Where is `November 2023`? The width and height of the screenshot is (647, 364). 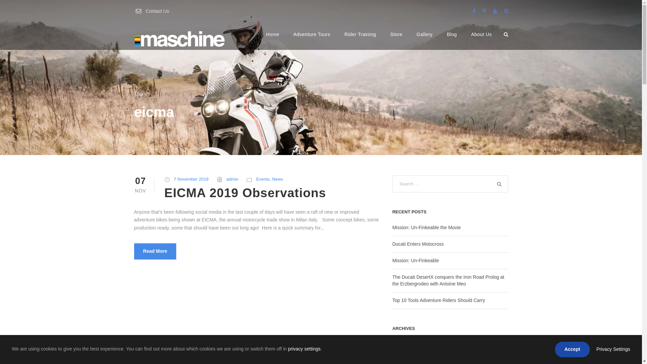
November 2023 is located at coordinates (409, 344).